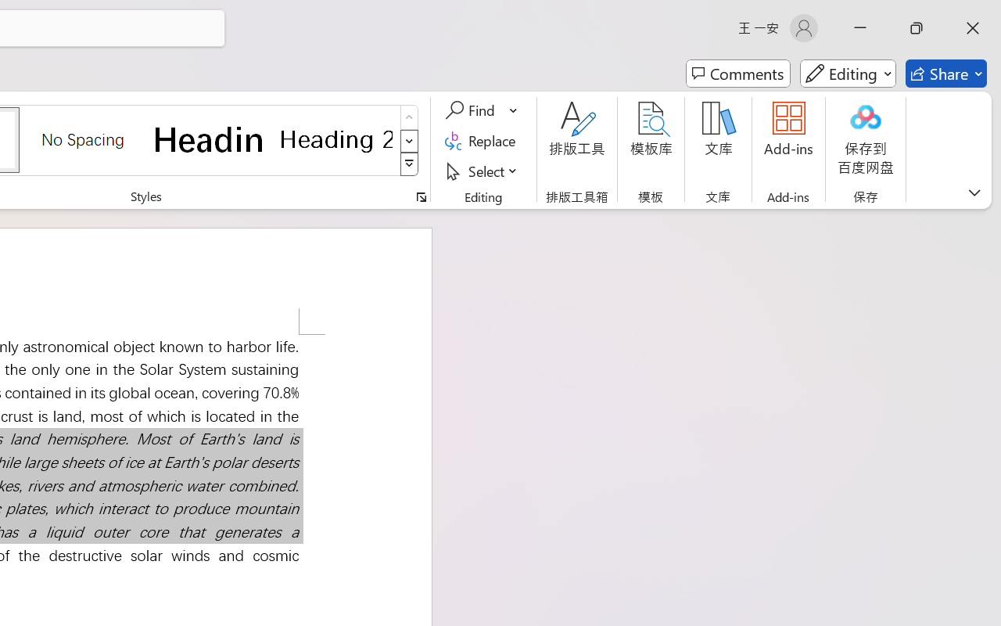 The image size is (1001, 626). I want to click on Page up, so click(630, 321).